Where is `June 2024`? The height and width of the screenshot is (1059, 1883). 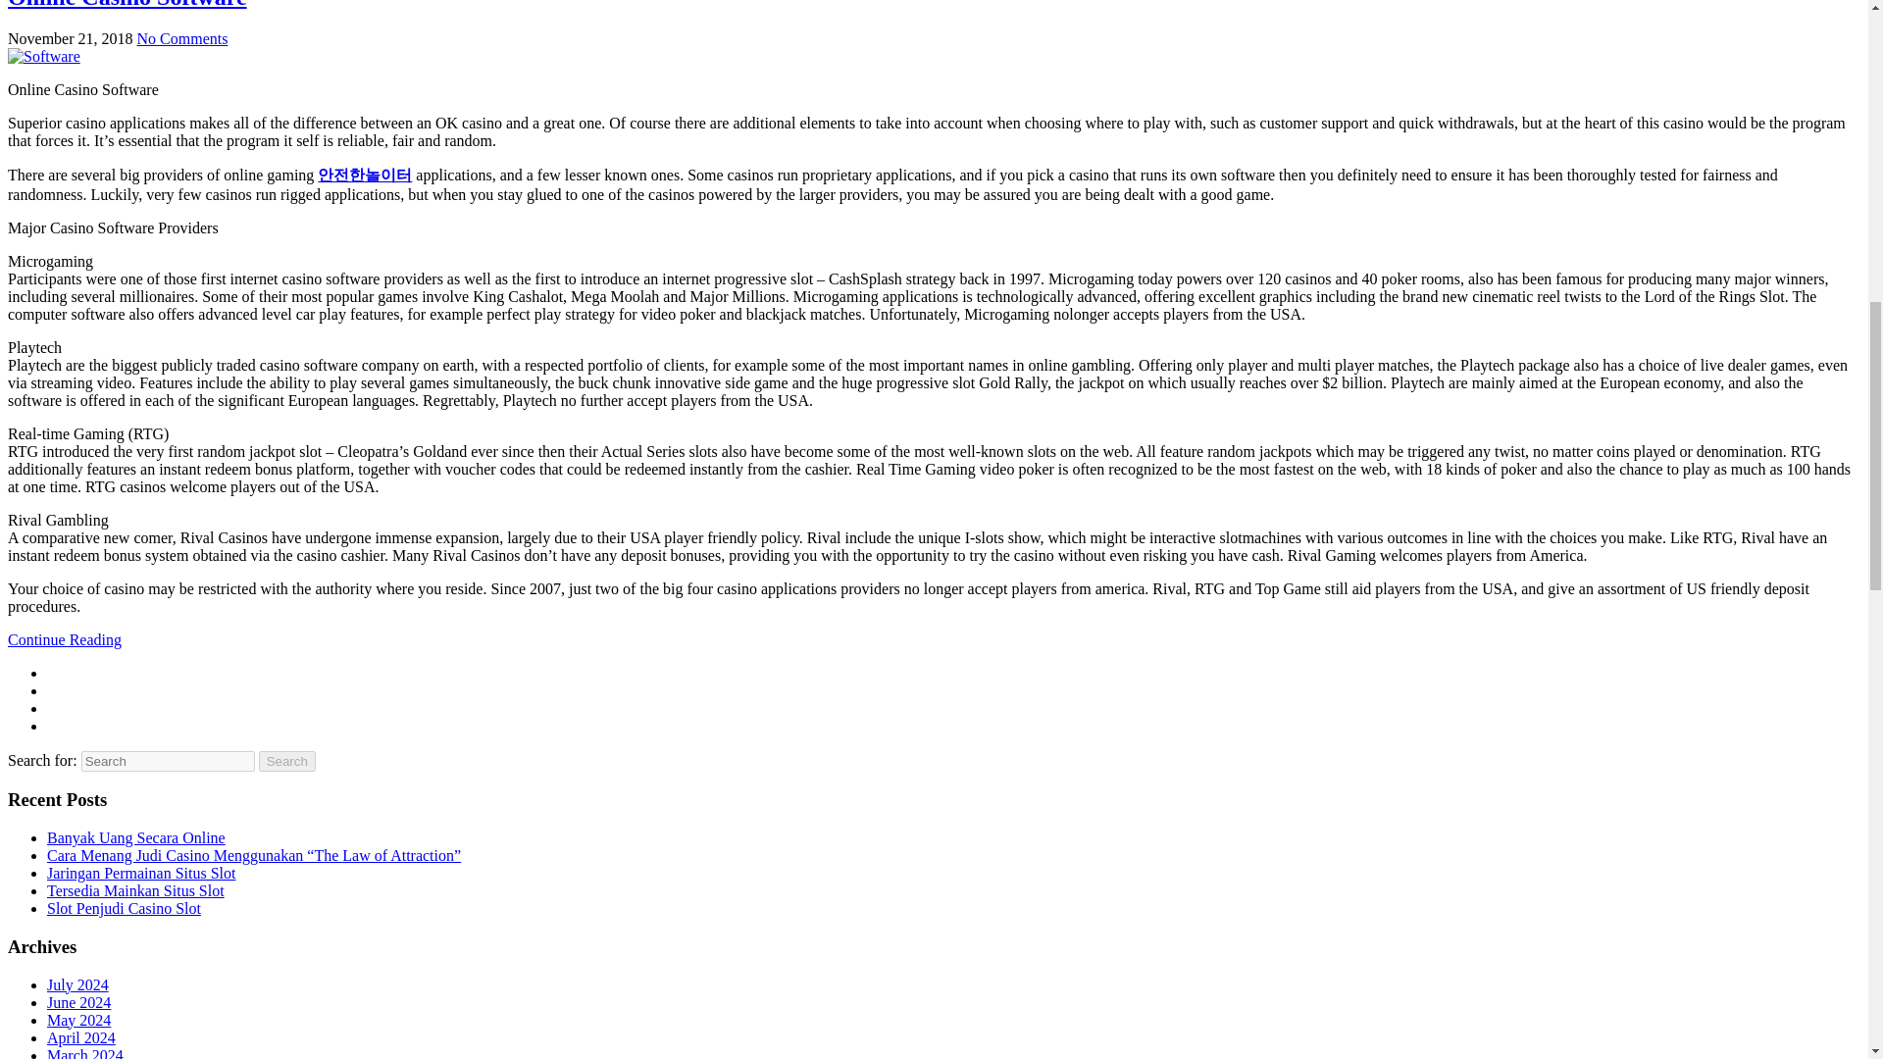
June 2024 is located at coordinates (78, 1002).